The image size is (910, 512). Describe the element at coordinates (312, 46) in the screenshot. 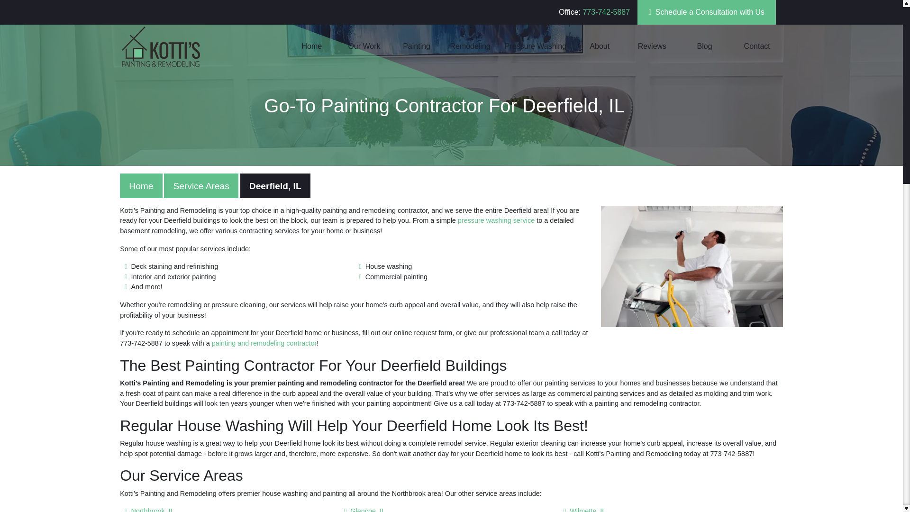

I see `Home` at that location.